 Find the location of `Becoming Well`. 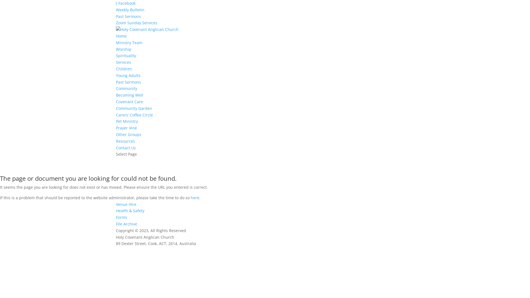

Becoming Well is located at coordinates (130, 95).